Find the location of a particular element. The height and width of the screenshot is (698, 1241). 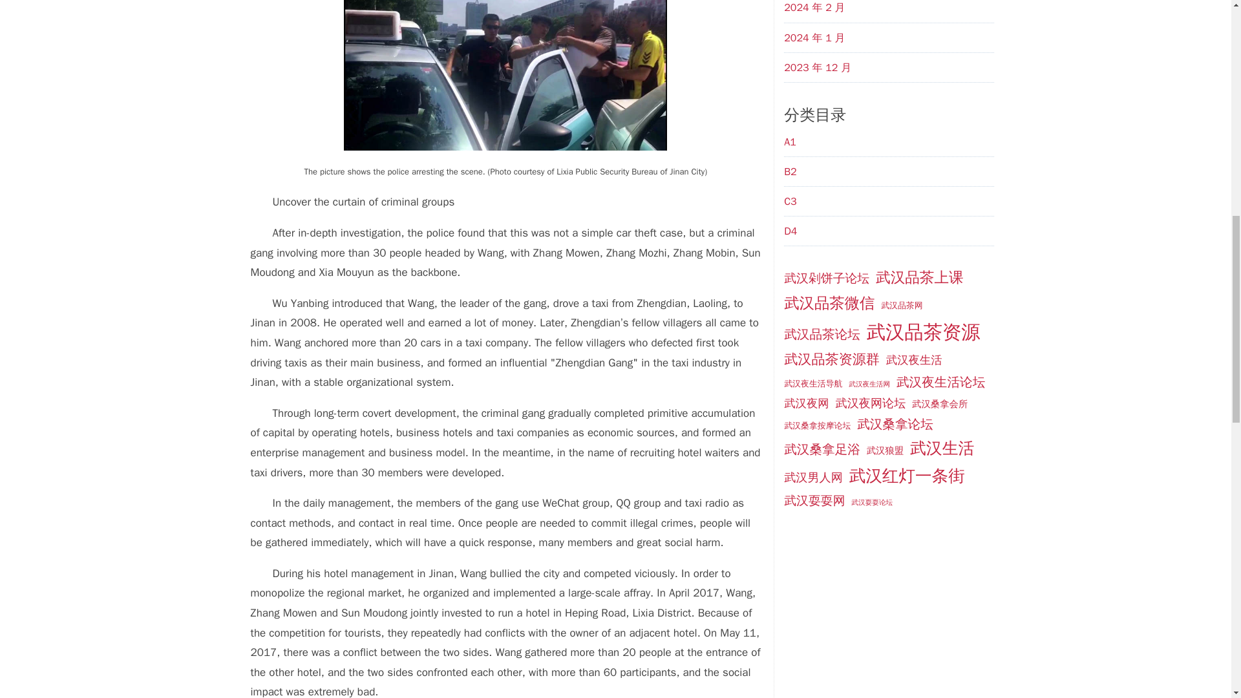

A1 is located at coordinates (790, 142).